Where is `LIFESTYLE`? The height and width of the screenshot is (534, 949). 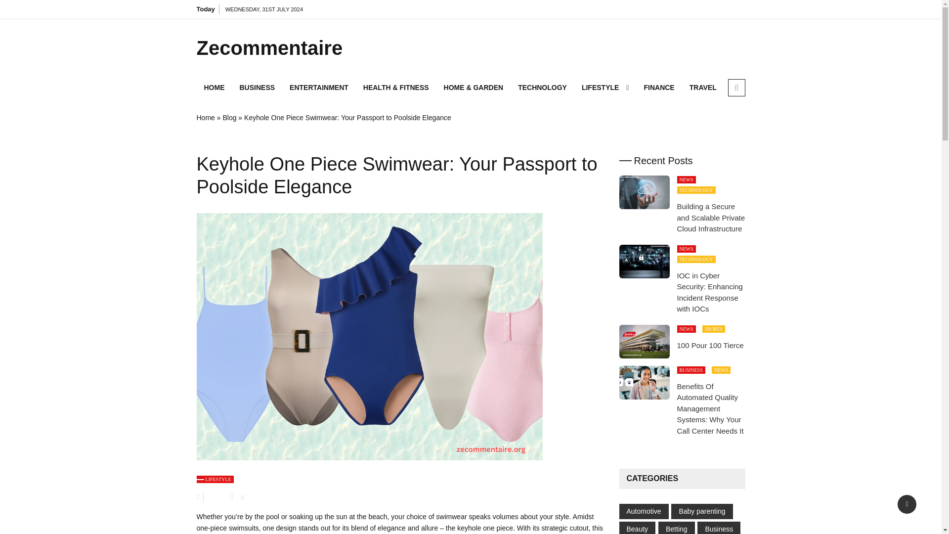 LIFESTYLE is located at coordinates (605, 87).